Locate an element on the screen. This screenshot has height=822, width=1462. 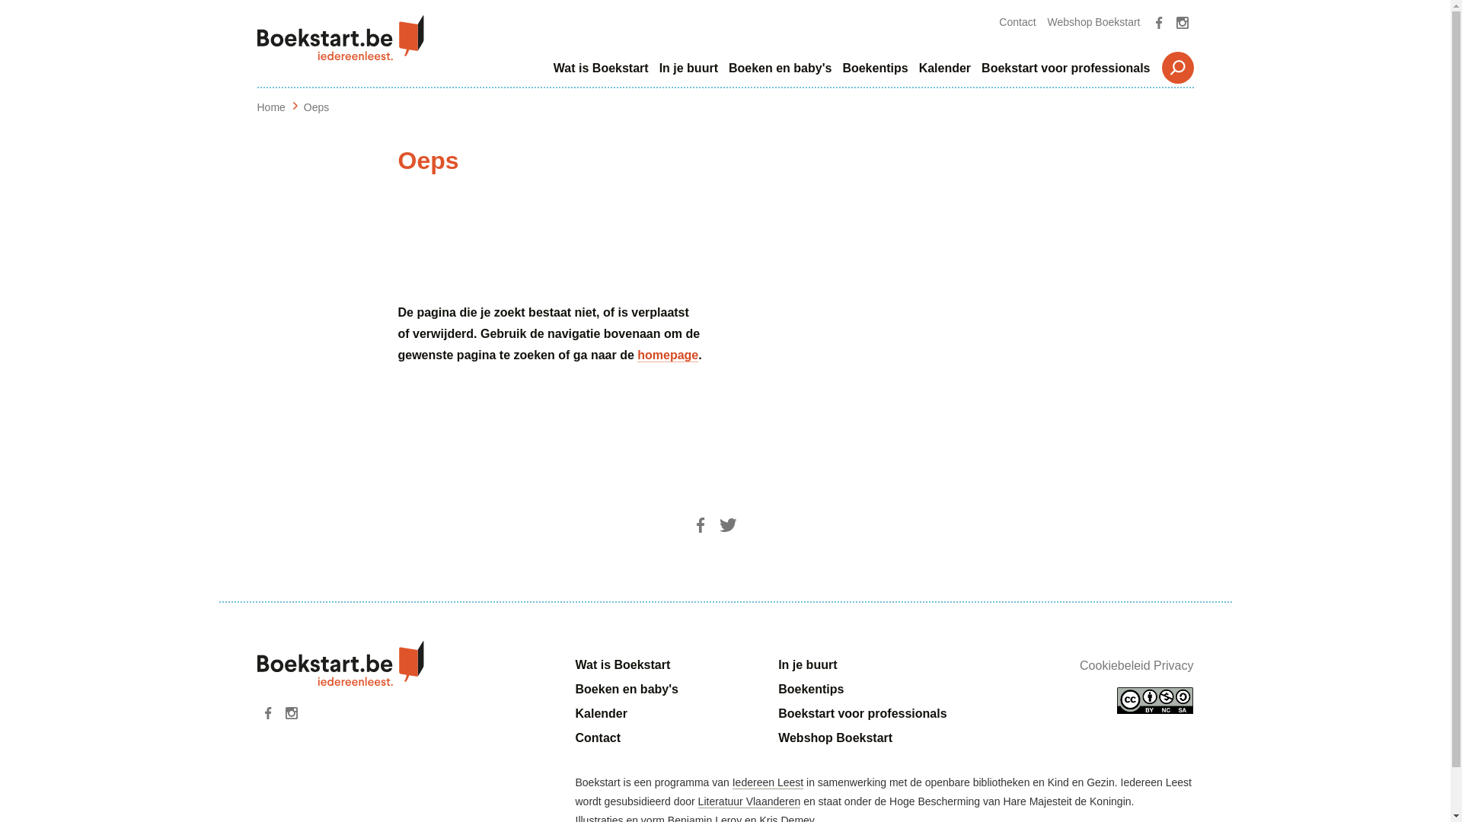
Boekstart voor professionals is located at coordinates (1066, 68).